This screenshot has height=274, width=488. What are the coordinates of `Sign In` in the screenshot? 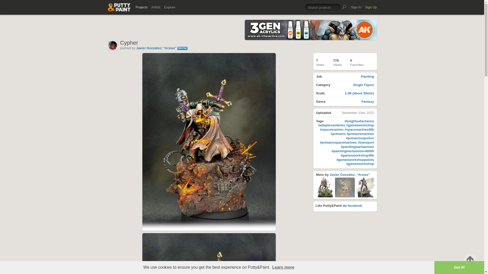 It's located at (283, 267).